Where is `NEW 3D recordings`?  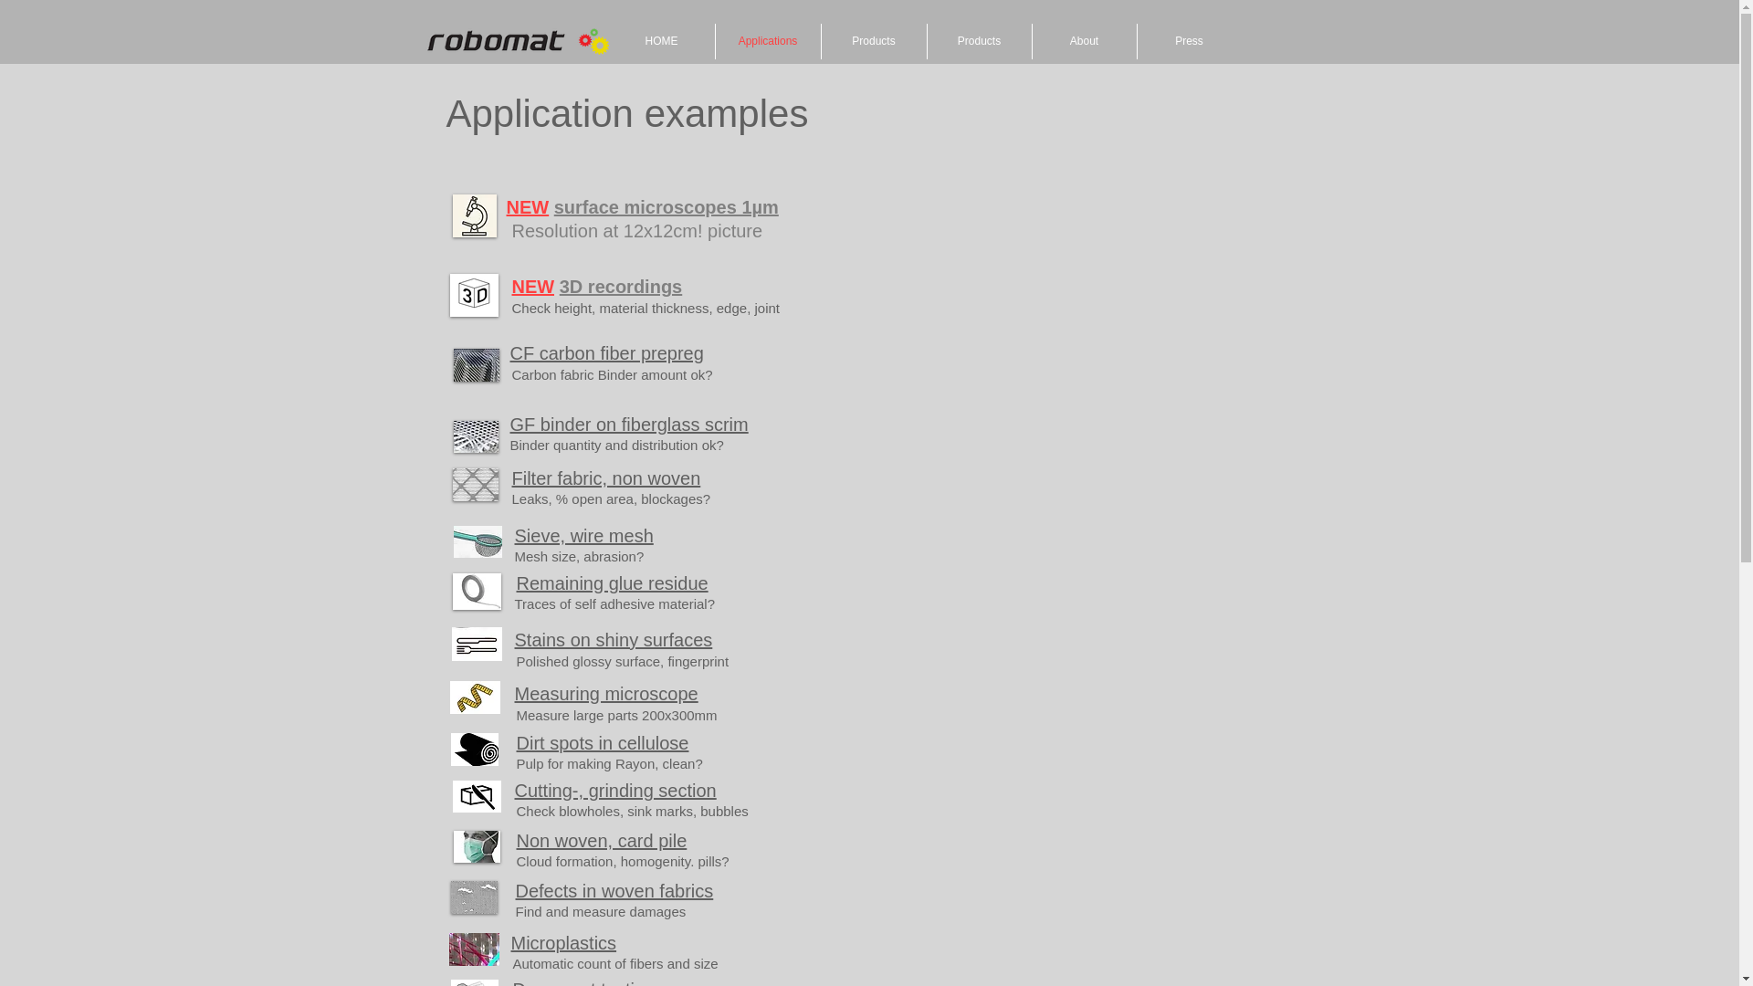 NEW 3D recordings is located at coordinates (596, 287).